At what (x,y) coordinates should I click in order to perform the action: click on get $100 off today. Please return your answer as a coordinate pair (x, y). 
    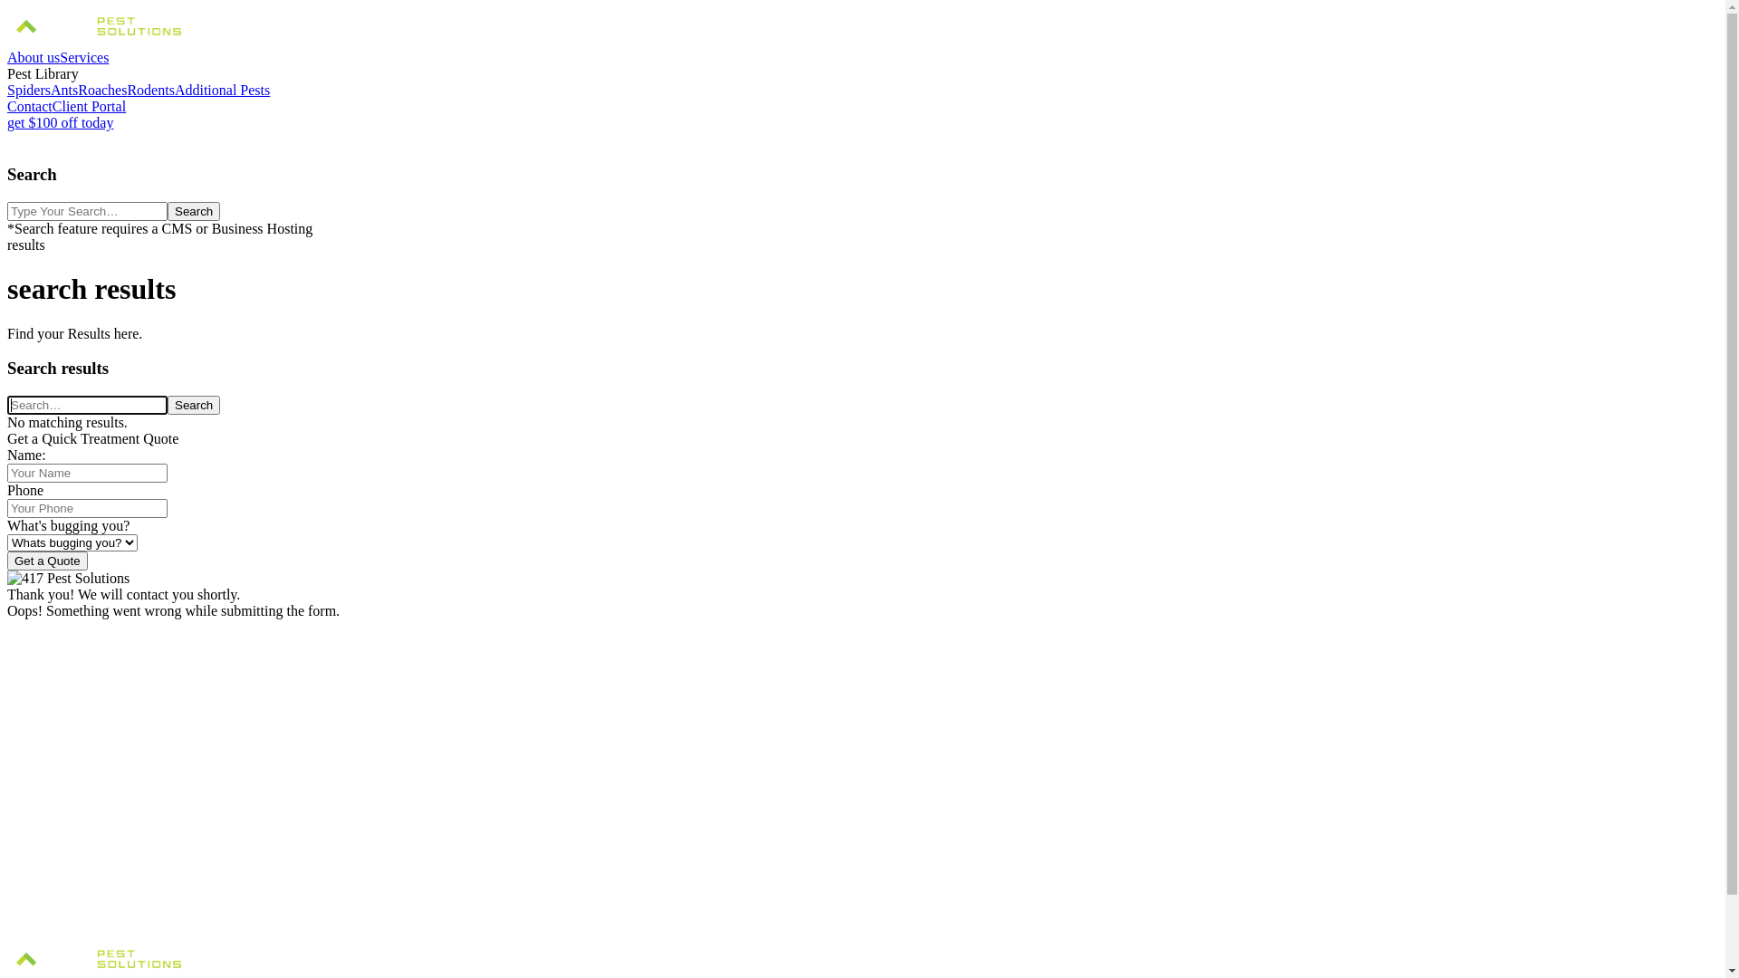
    Looking at the image, I should click on (60, 123).